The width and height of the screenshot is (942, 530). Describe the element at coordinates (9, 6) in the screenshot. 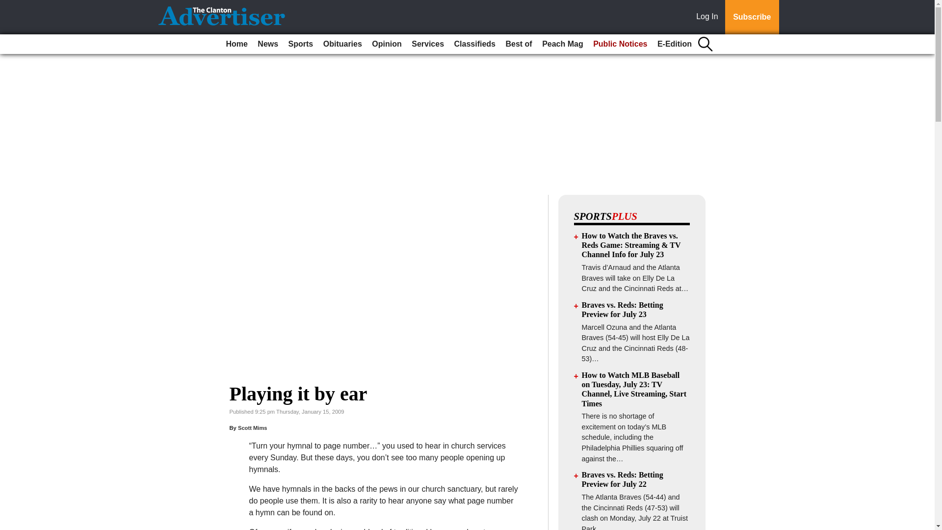

I see `Go` at that location.